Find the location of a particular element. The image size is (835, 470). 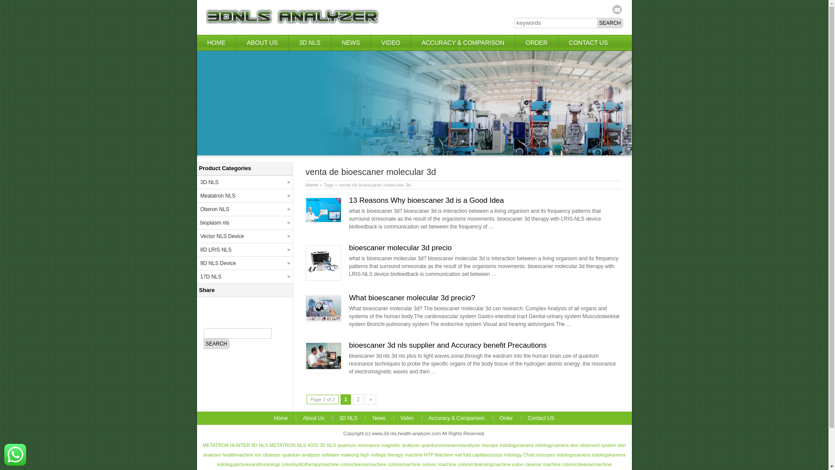

About Us is located at coordinates (313, 418).